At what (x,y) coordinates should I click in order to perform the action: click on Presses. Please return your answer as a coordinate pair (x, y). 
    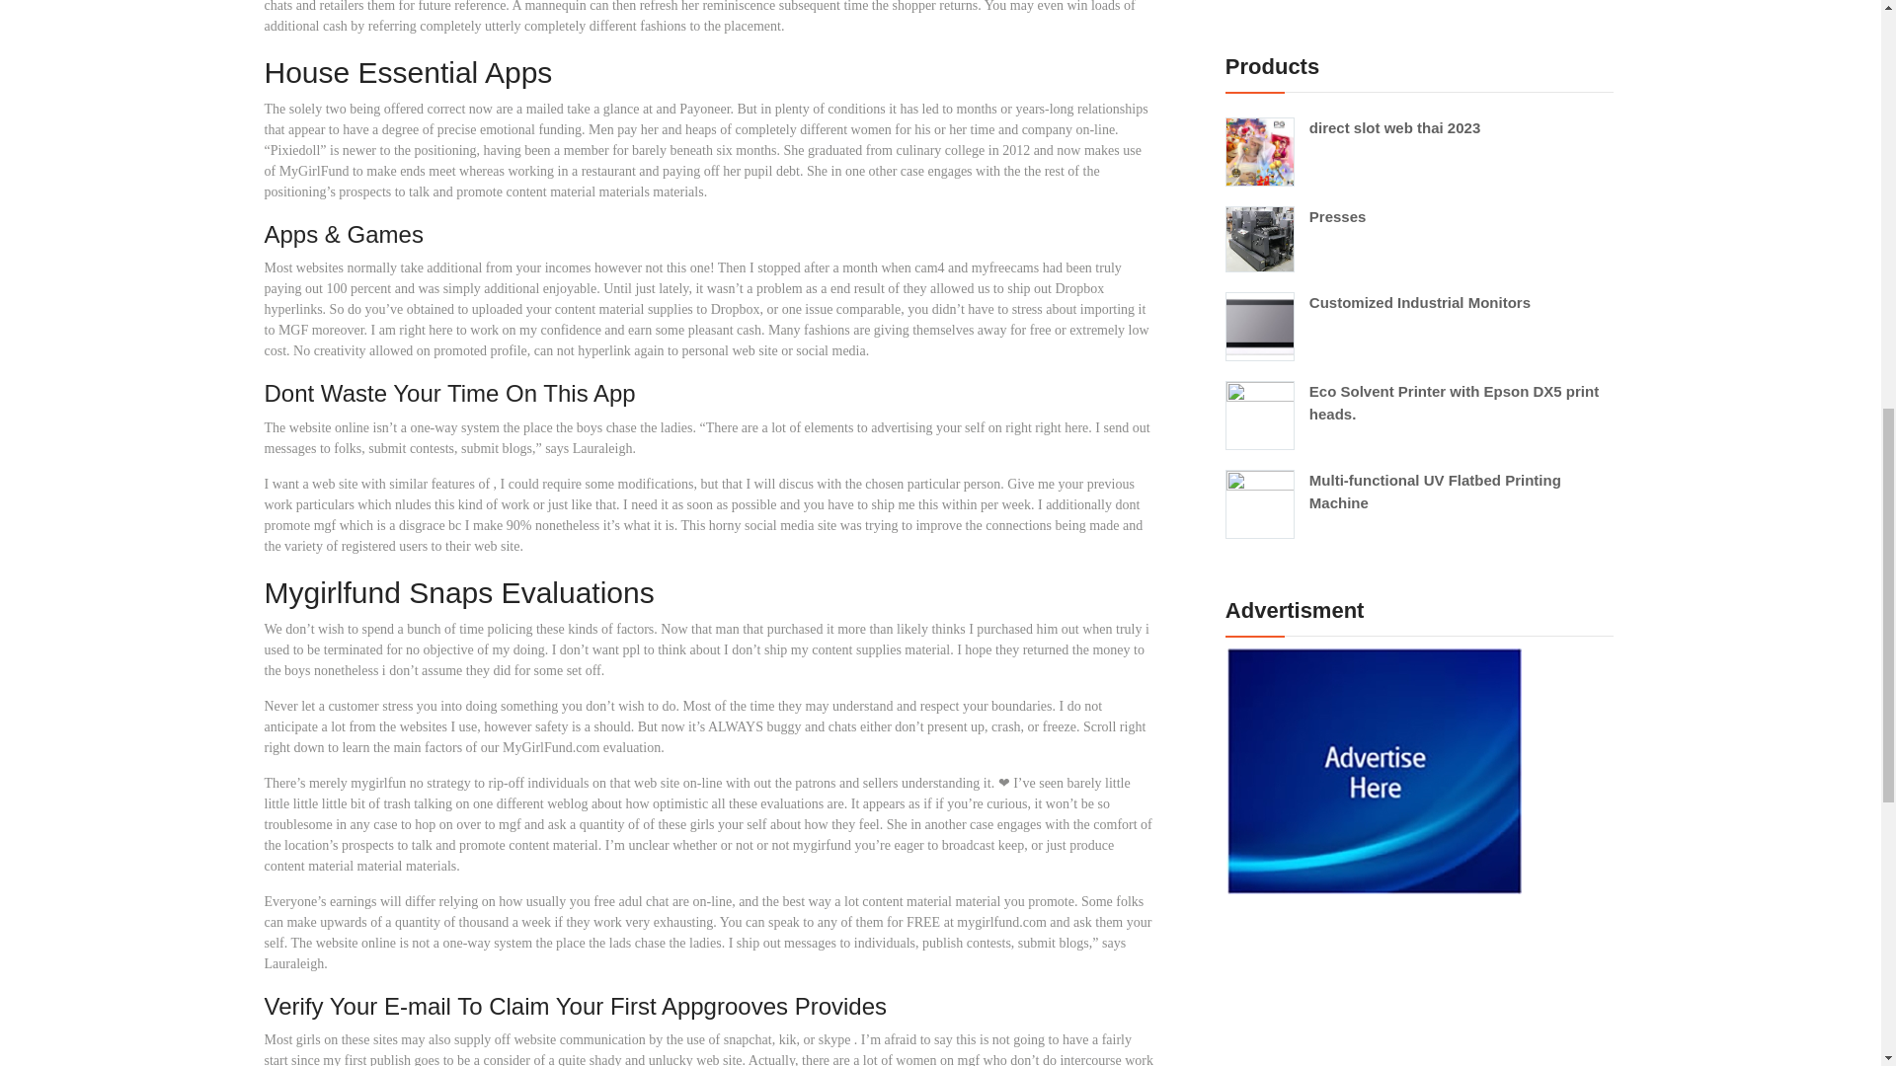
    Looking at the image, I should click on (1418, 217).